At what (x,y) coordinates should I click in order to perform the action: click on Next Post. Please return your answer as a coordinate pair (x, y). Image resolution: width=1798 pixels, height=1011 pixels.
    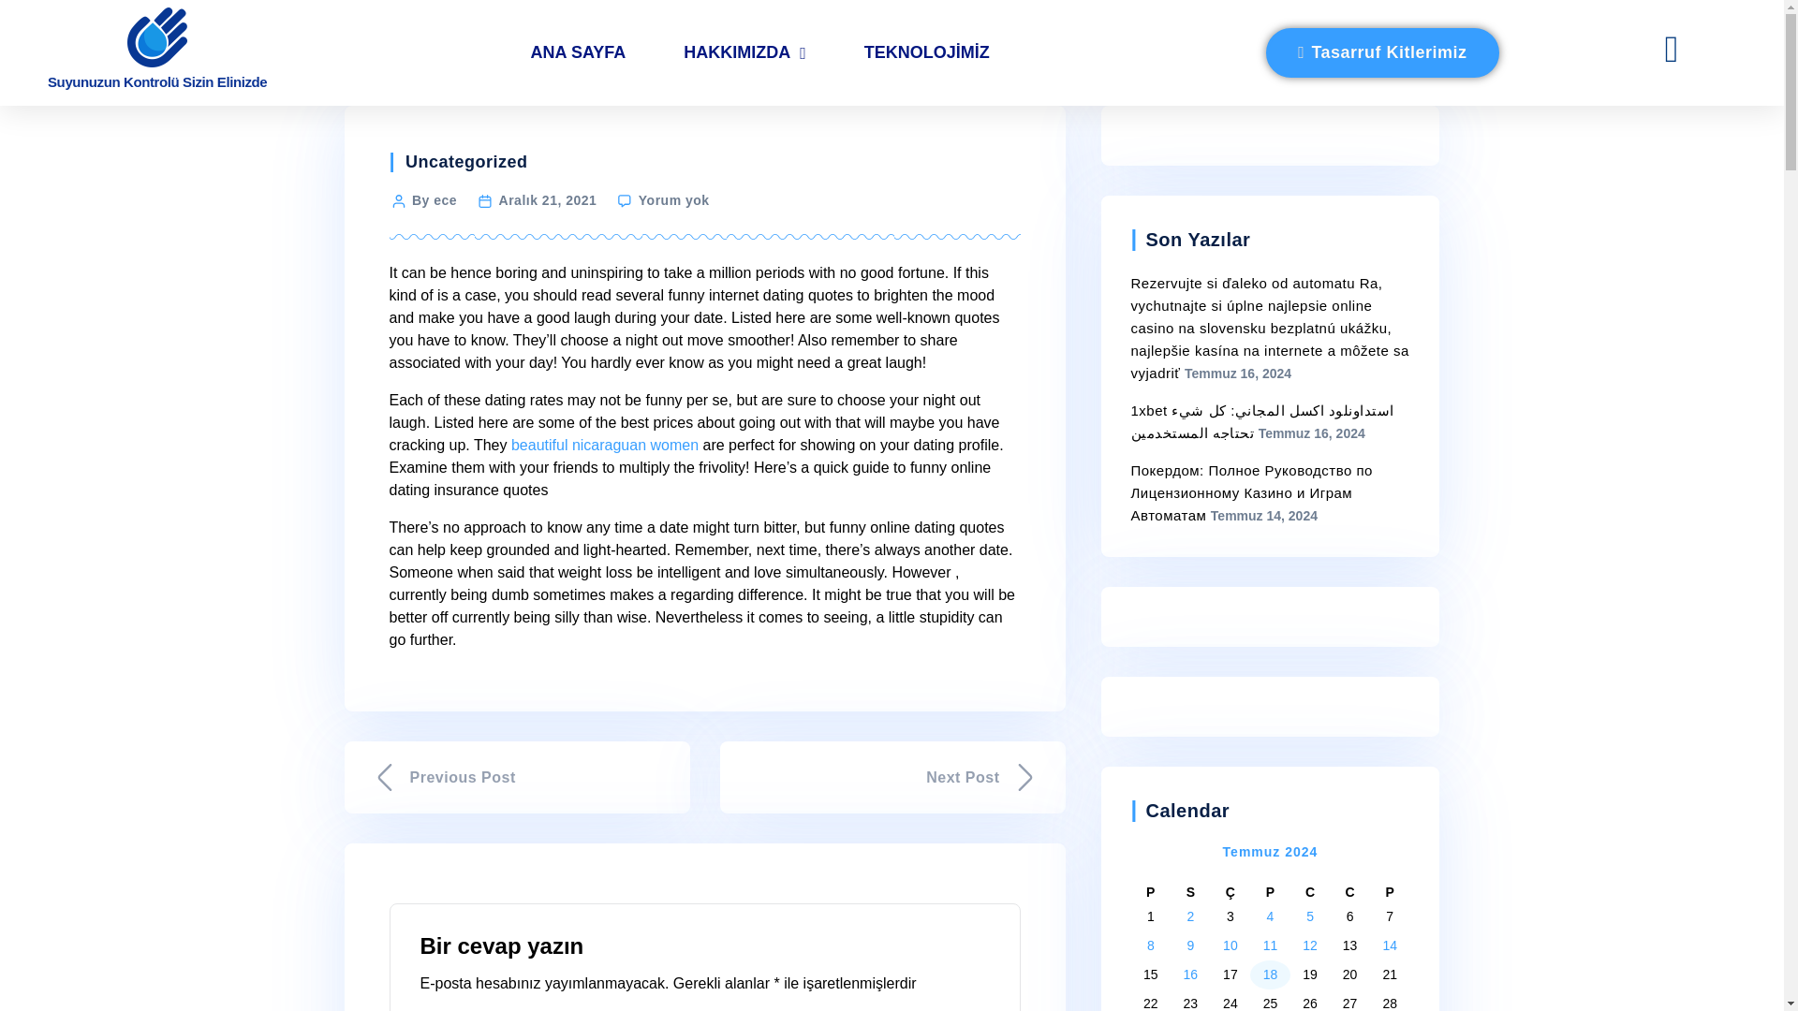
    Looking at the image, I should click on (892, 777).